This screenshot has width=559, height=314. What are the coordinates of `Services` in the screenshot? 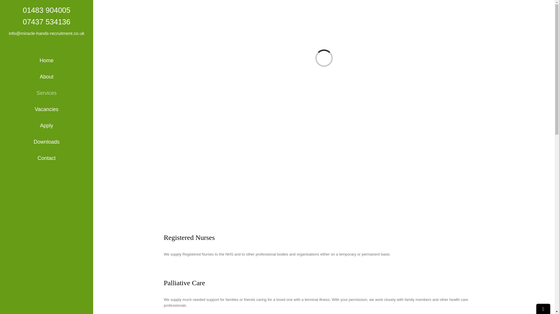 It's located at (47, 93).